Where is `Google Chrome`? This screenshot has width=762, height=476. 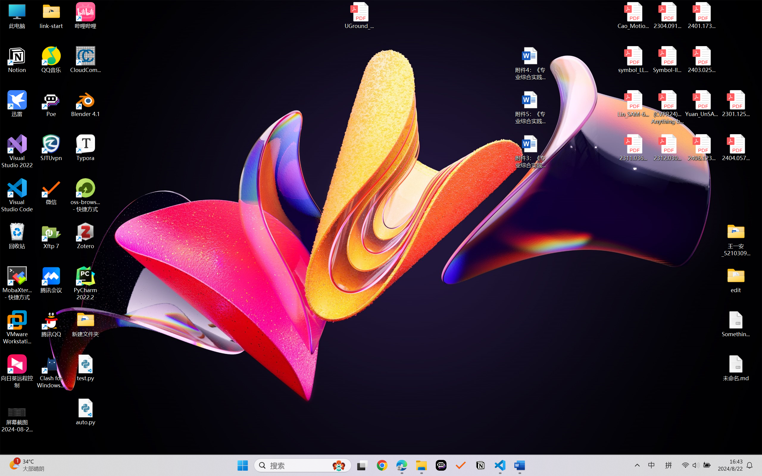
Google Chrome is located at coordinates (382, 465).